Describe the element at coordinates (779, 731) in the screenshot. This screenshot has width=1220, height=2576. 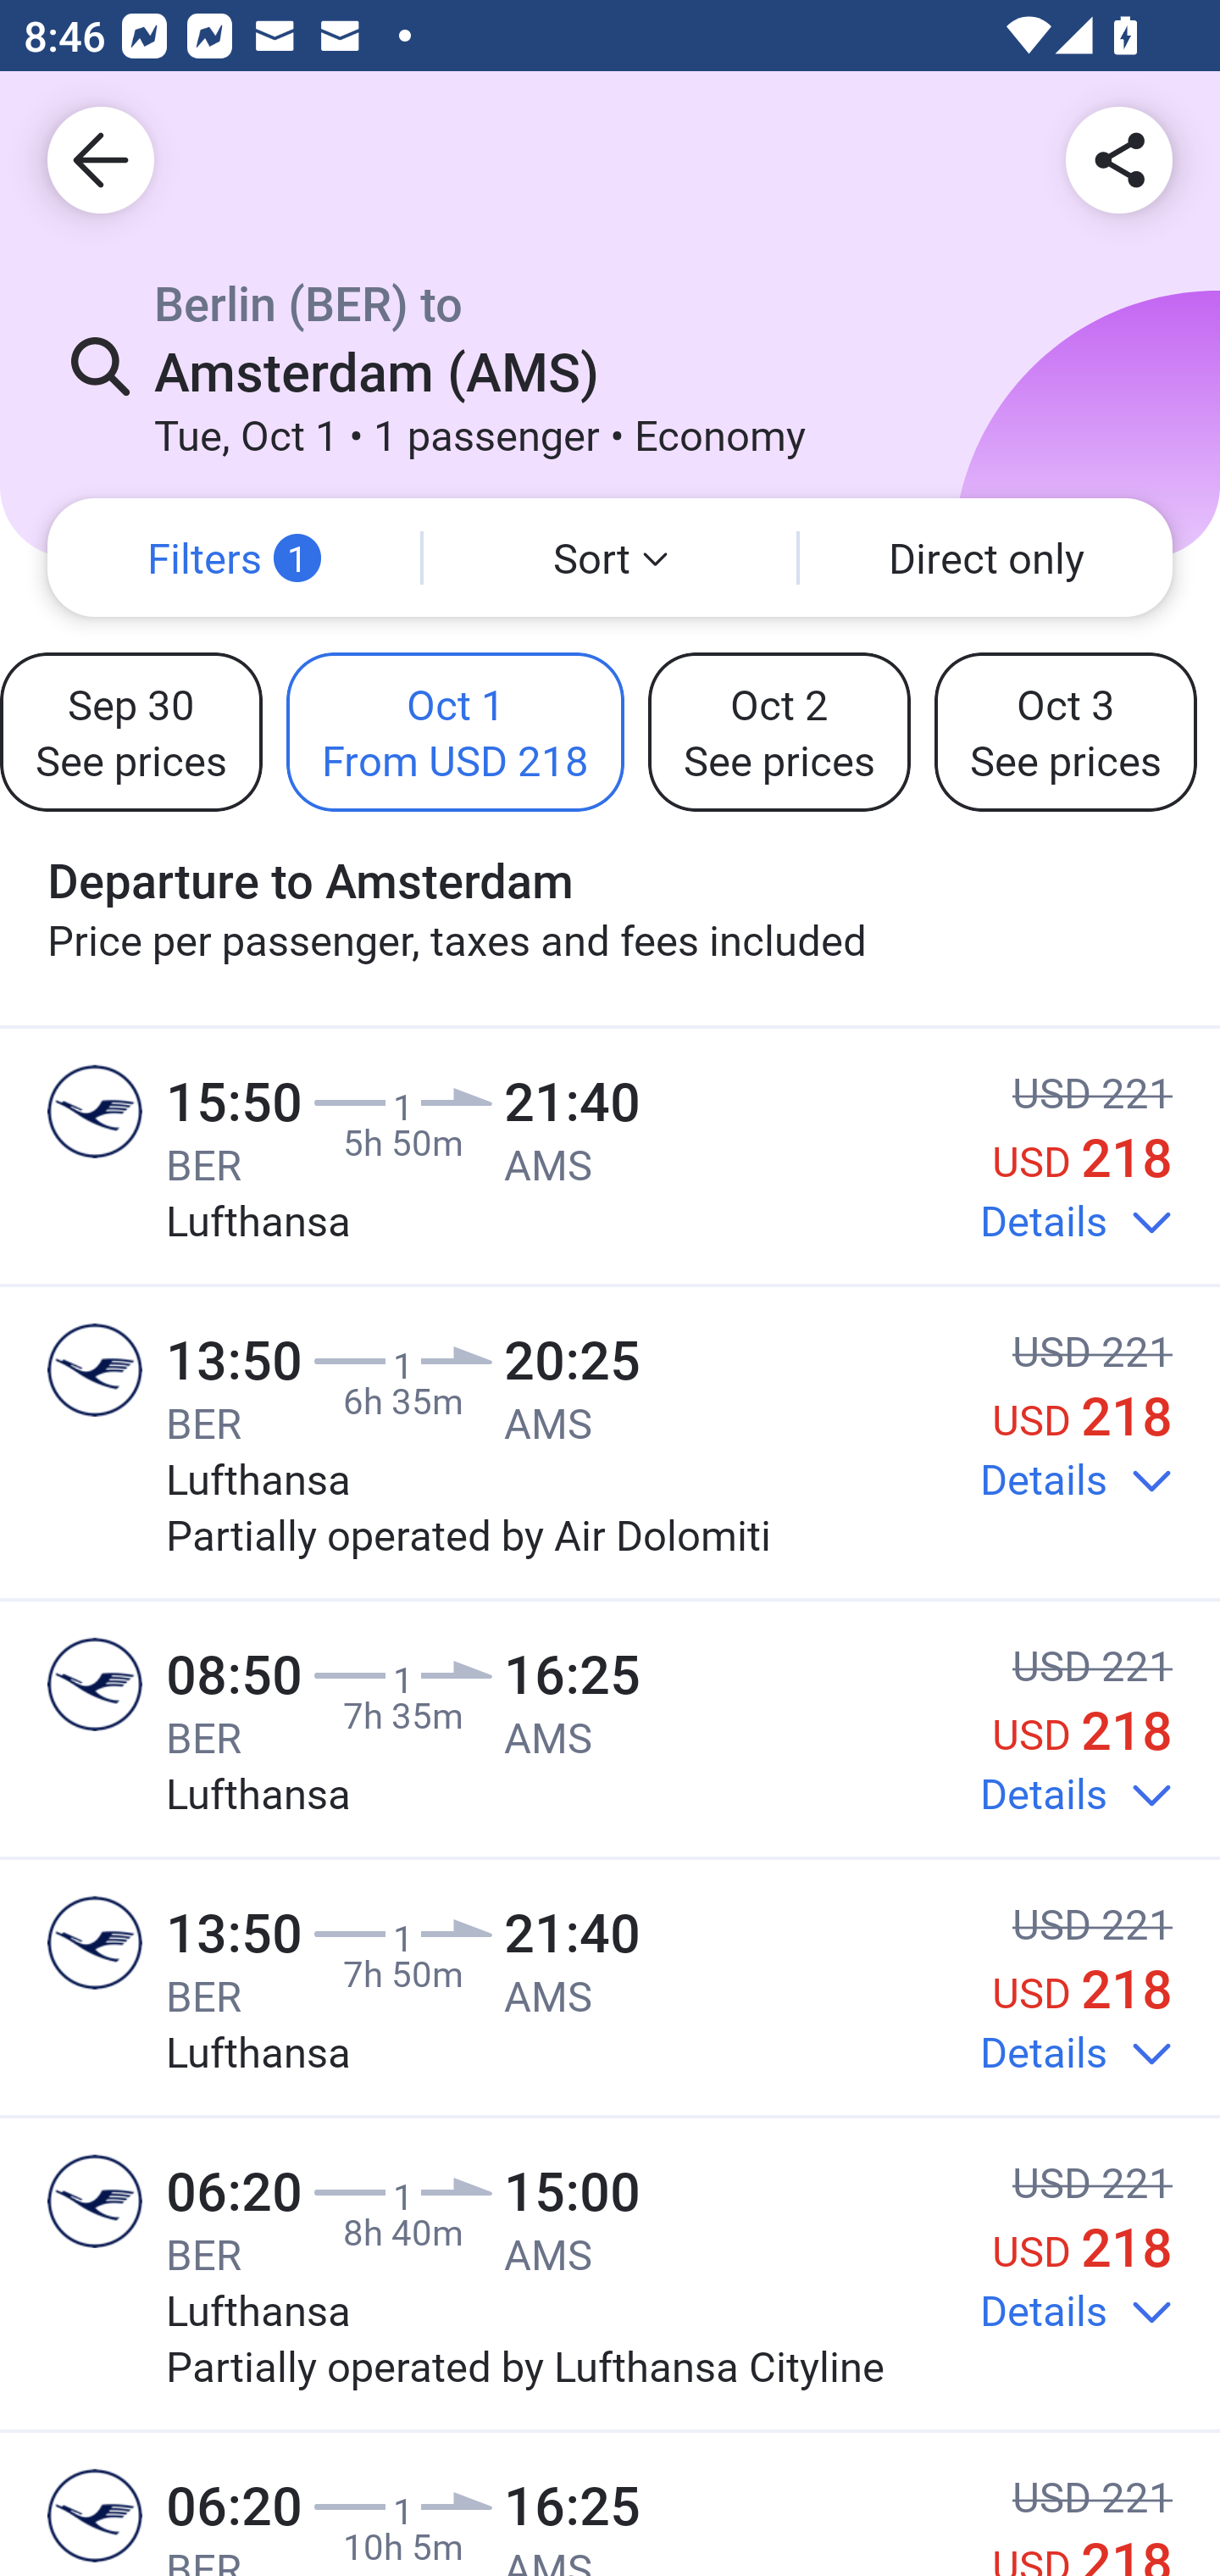
I see `Oct 2 See prices` at that location.